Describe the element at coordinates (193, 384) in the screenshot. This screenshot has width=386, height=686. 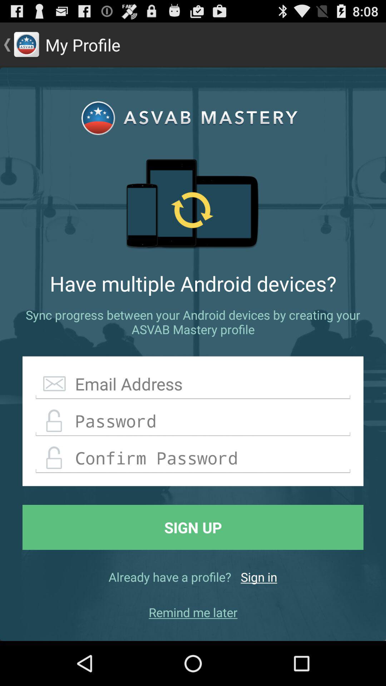
I see `turn off the icon below sync progress between item` at that location.